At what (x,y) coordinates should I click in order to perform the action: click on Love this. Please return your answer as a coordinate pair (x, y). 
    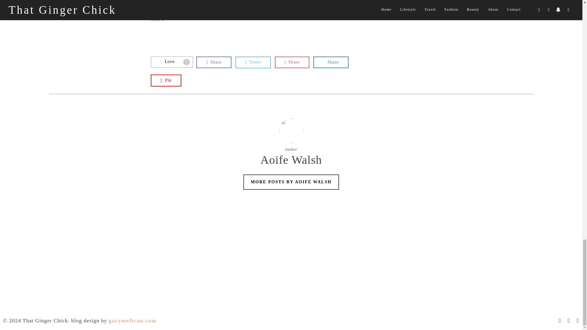
    Looking at the image, I should click on (166, 80).